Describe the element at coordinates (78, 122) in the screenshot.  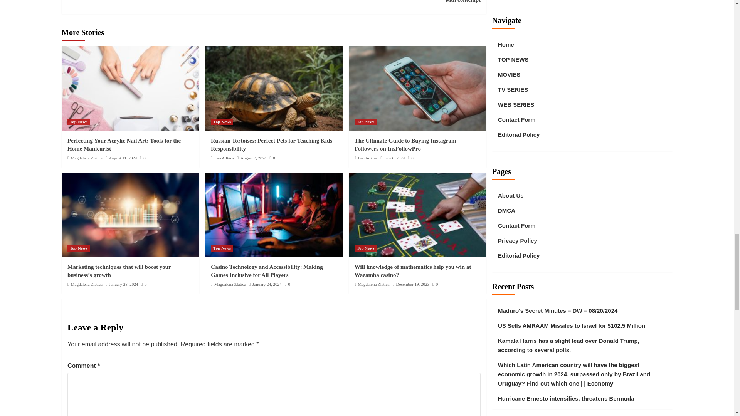
I see `Top News` at that location.